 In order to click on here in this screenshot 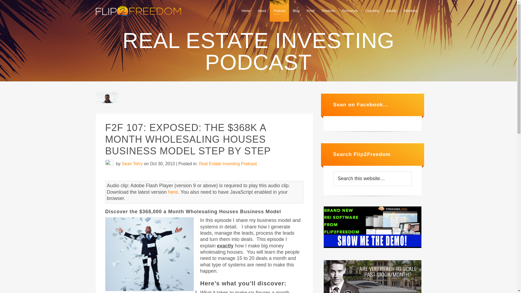, I will do `click(173, 192)`.